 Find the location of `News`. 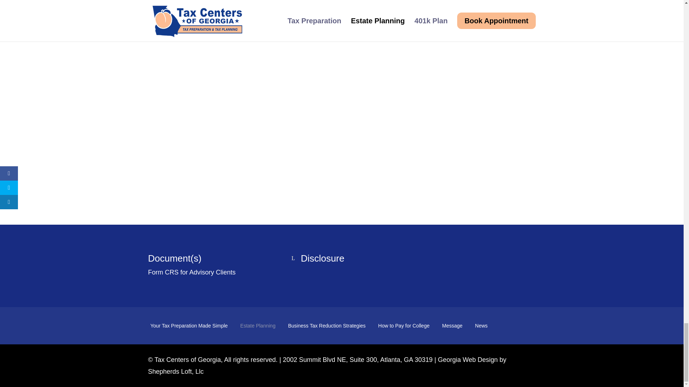

News is located at coordinates (482, 327).